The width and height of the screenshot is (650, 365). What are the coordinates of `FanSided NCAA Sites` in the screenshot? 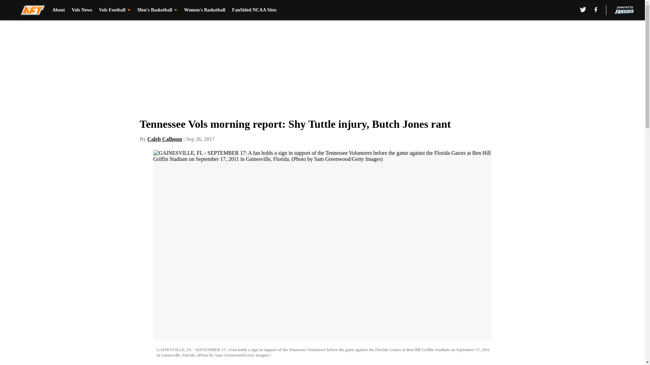 It's located at (254, 10).